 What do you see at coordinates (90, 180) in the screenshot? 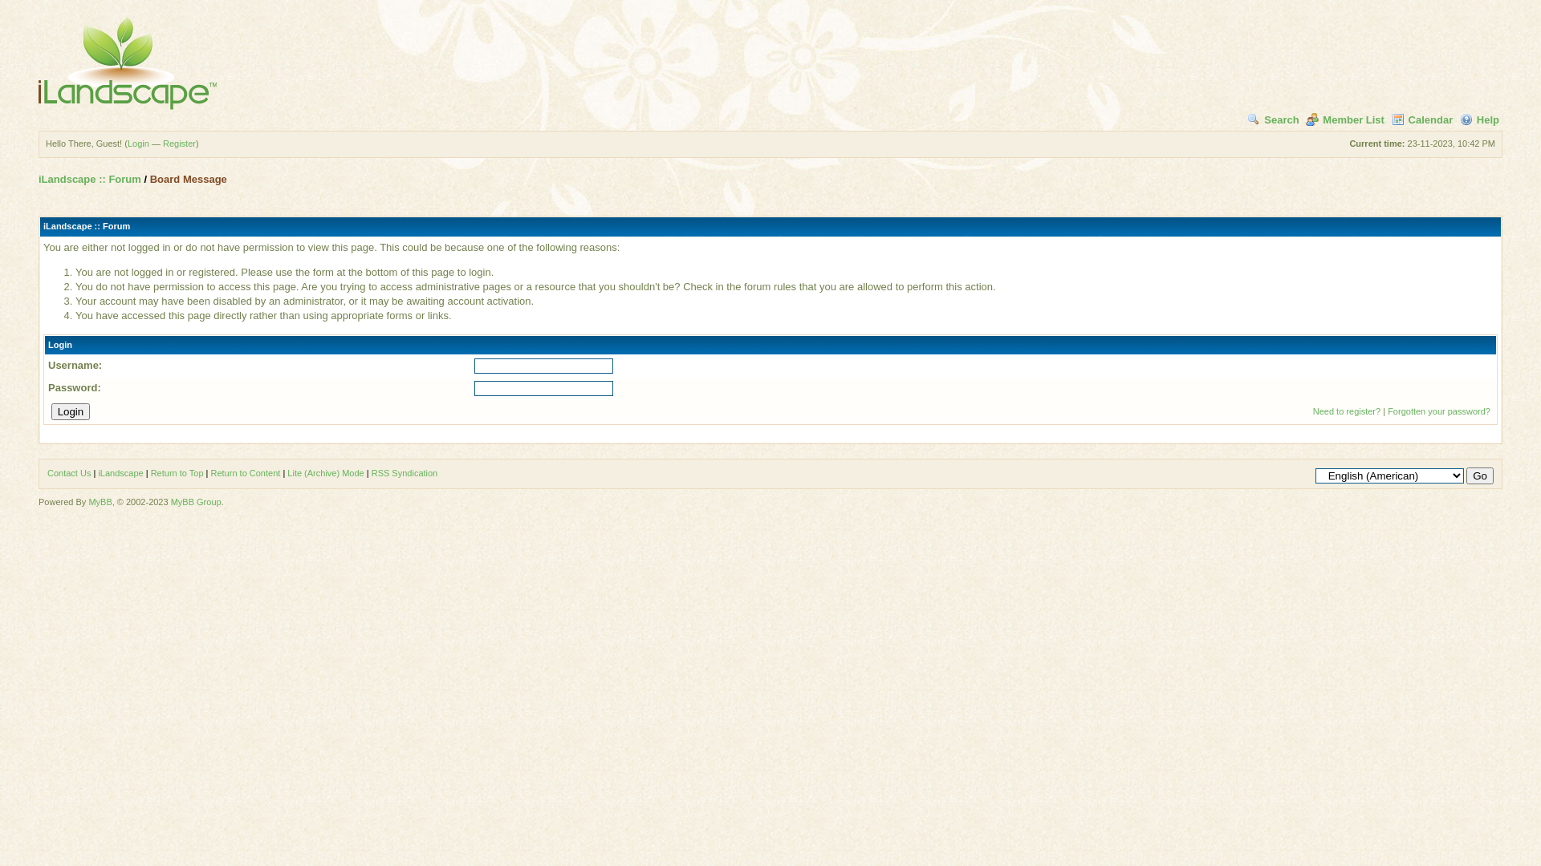
I see `iLandscape :: Forum` at bounding box center [90, 180].